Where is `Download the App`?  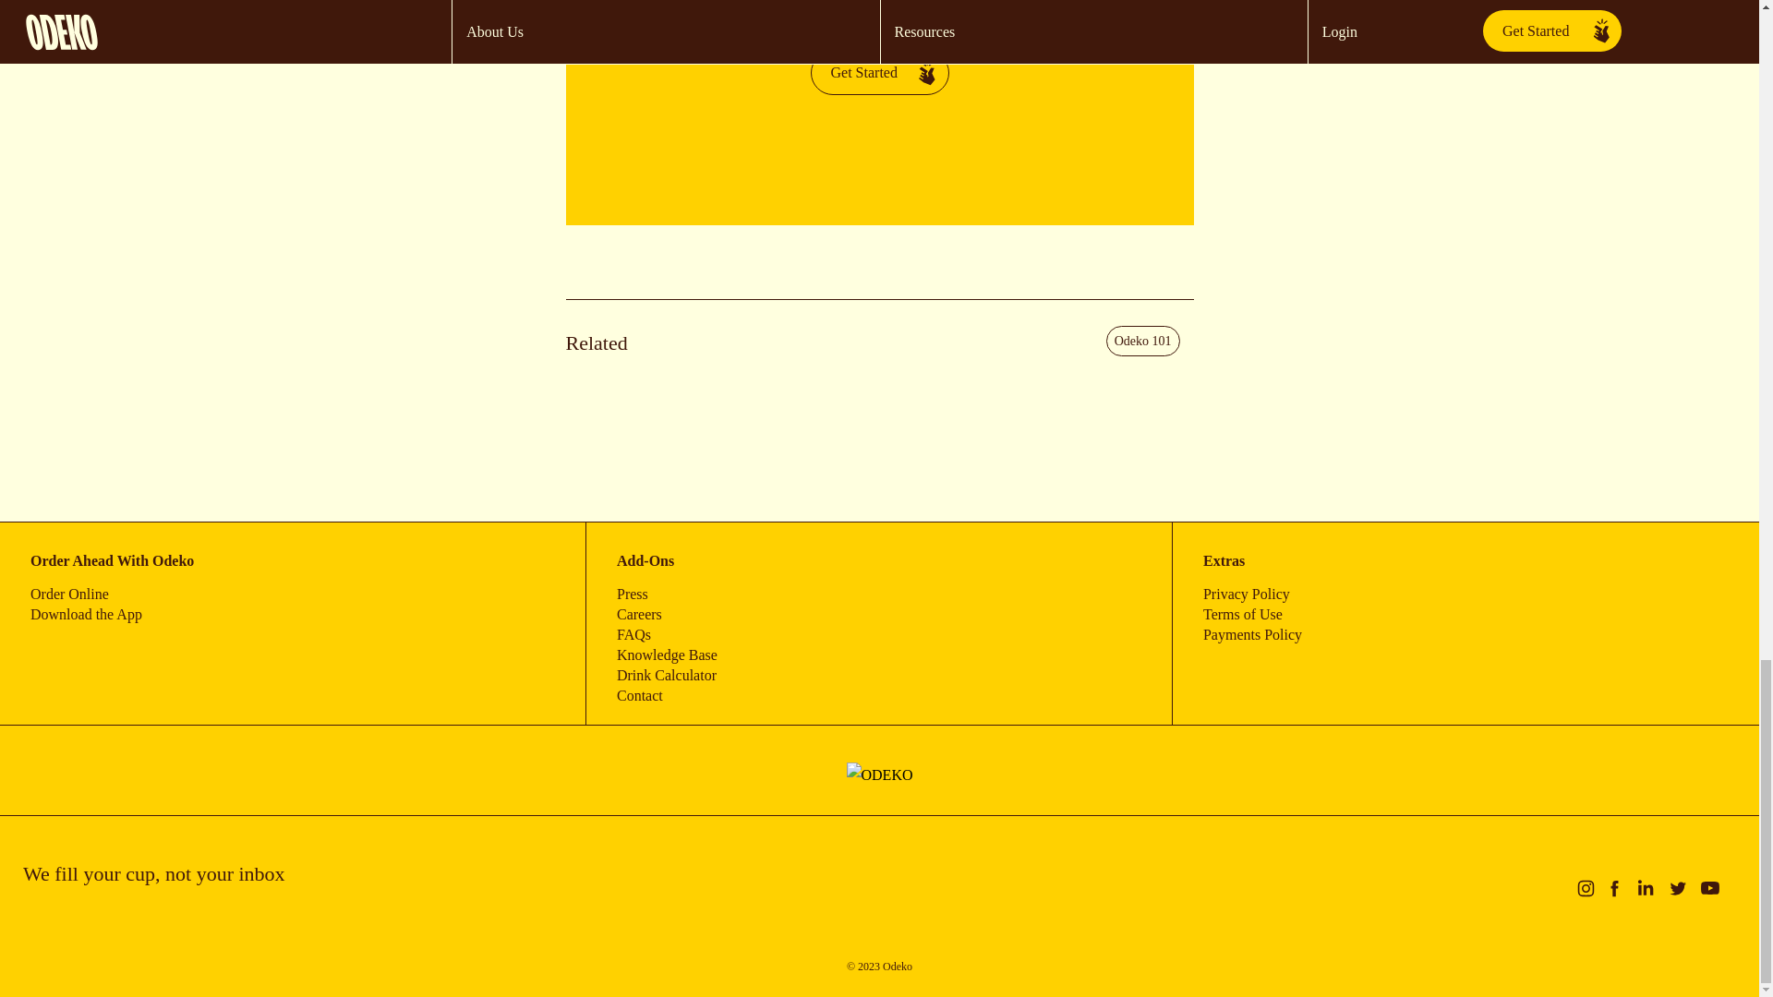
Download the App is located at coordinates (85, 613).